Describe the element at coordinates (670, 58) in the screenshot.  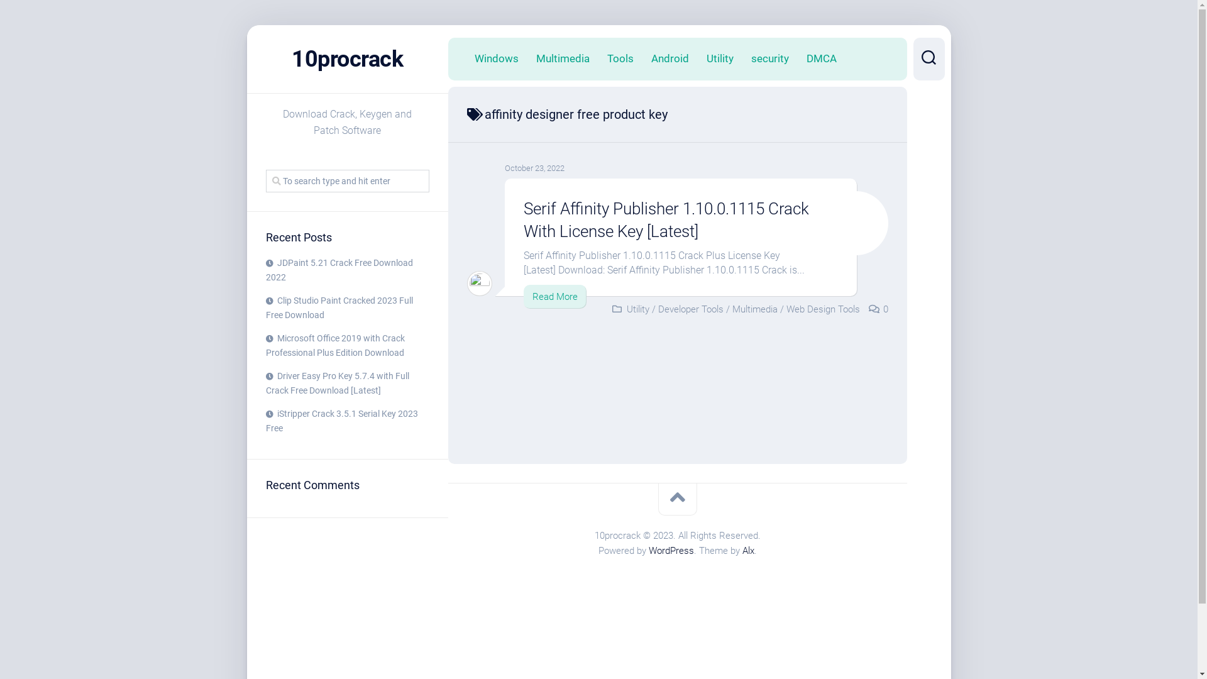
I see `Android` at that location.